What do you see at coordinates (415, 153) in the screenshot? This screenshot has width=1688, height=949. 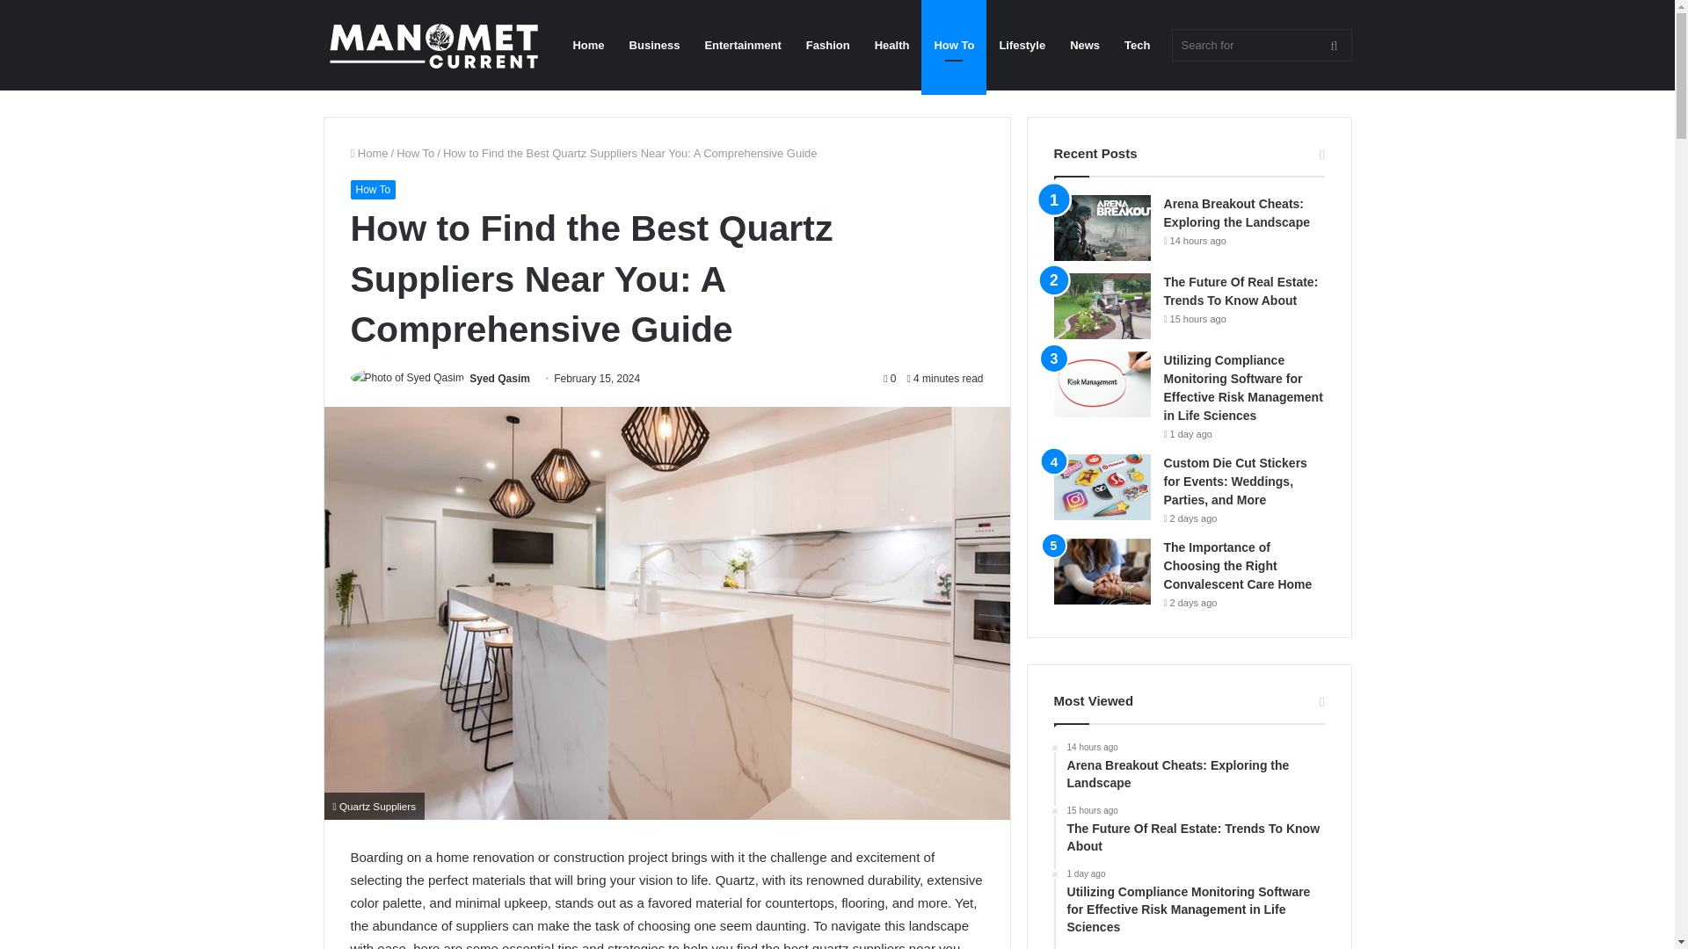 I see `How To` at bounding box center [415, 153].